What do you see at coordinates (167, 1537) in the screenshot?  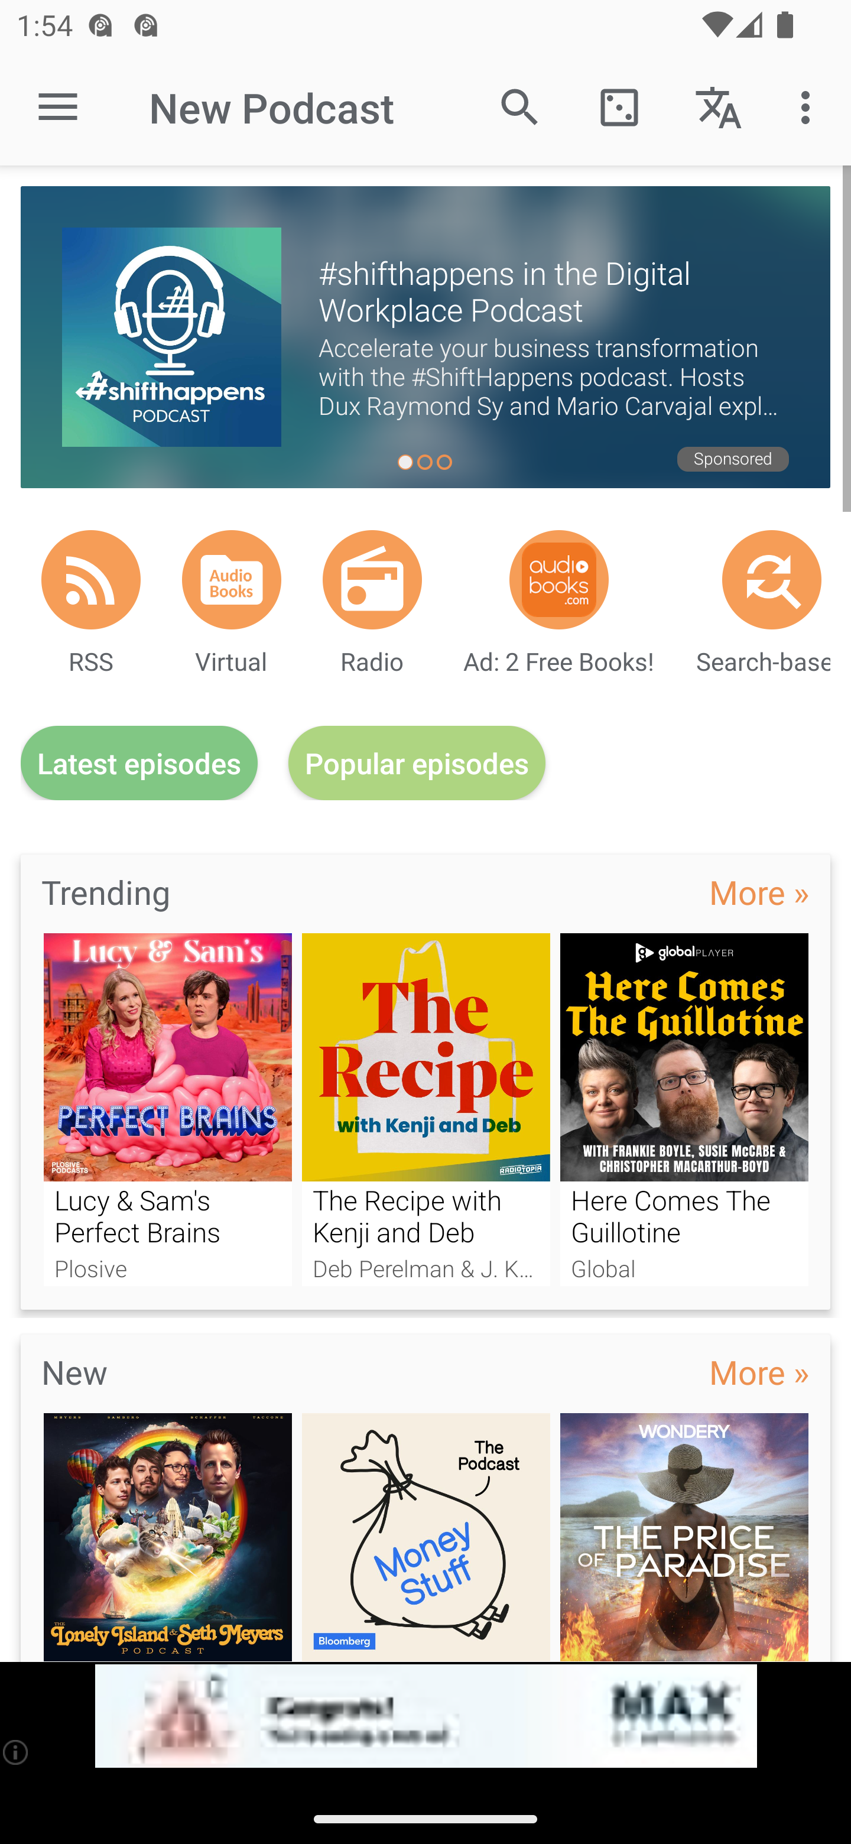 I see `The Lonely Island and Seth Meyers Podcast` at bounding box center [167, 1537].